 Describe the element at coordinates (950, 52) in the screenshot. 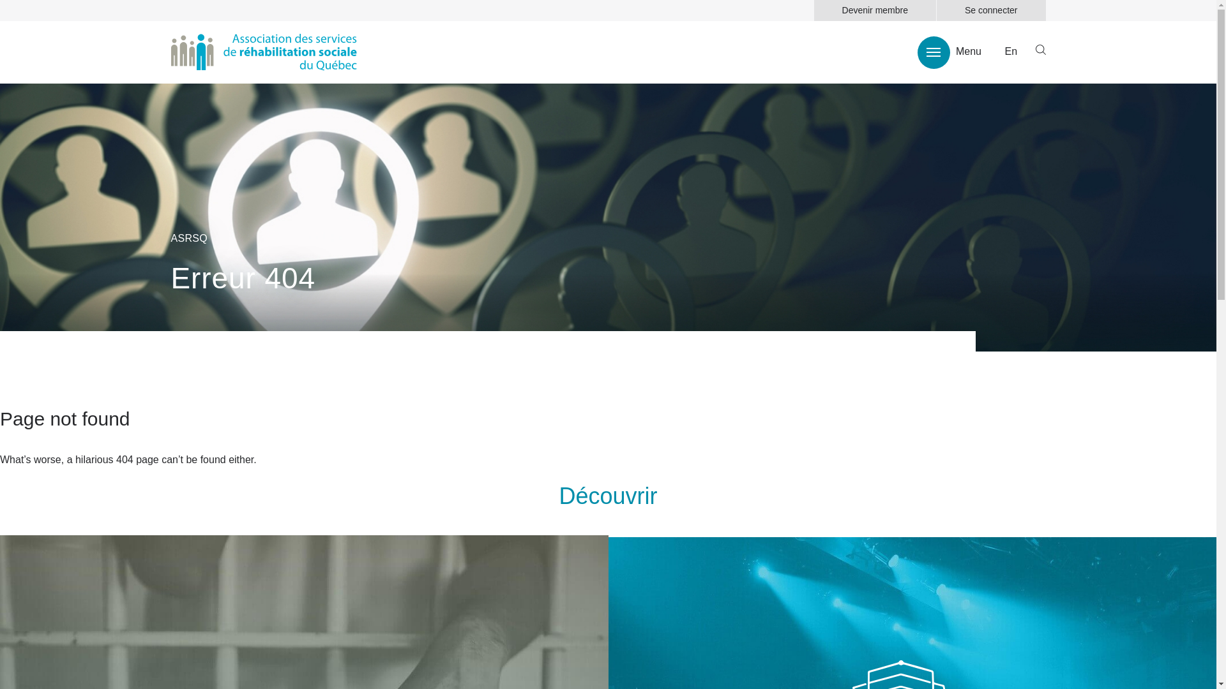

I see `Menu` at that location.